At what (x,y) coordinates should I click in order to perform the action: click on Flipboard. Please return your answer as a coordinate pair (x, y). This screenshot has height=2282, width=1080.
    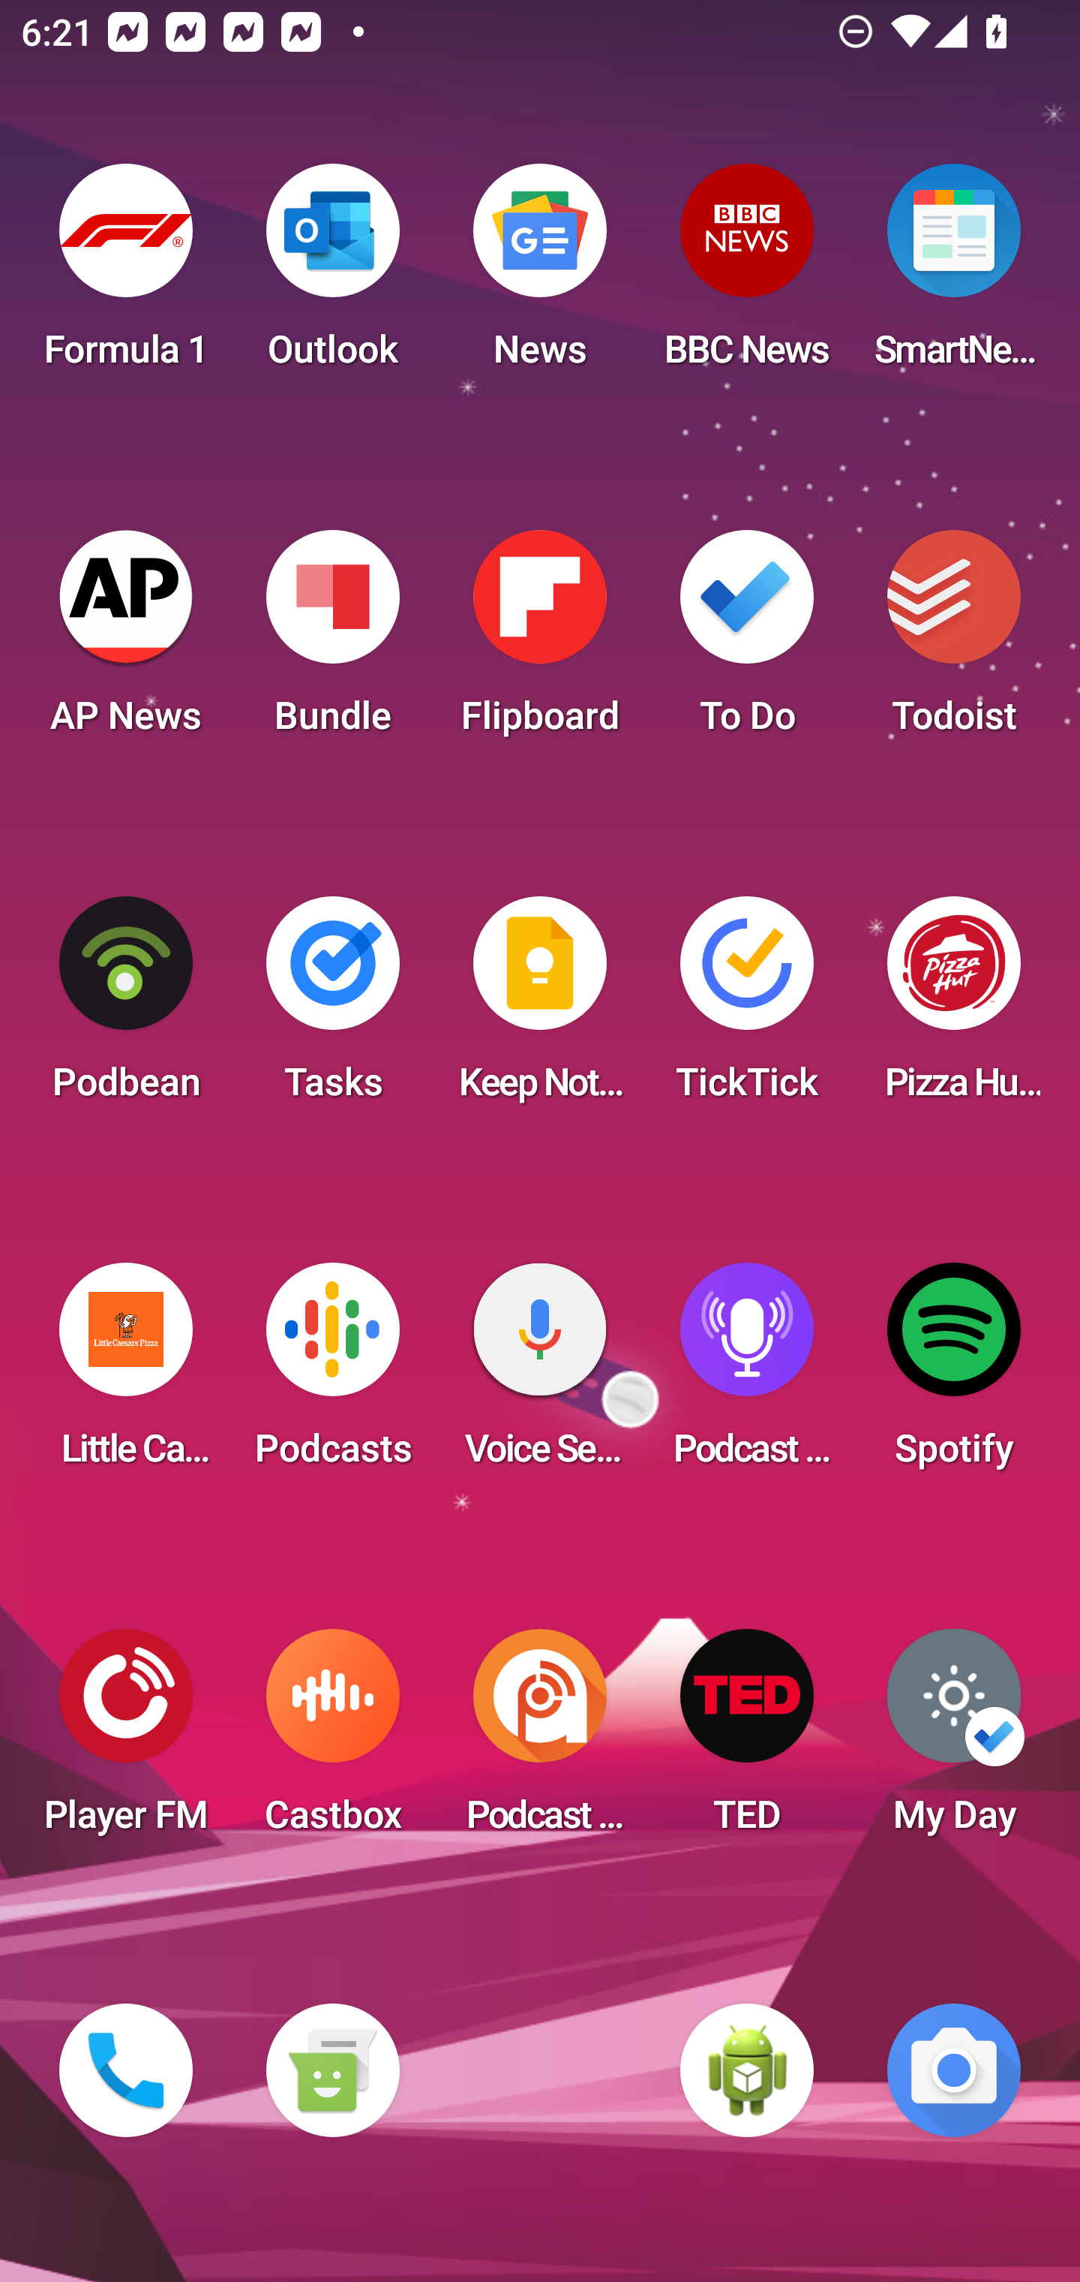
    Looking at the image, I should click on (540, 641).